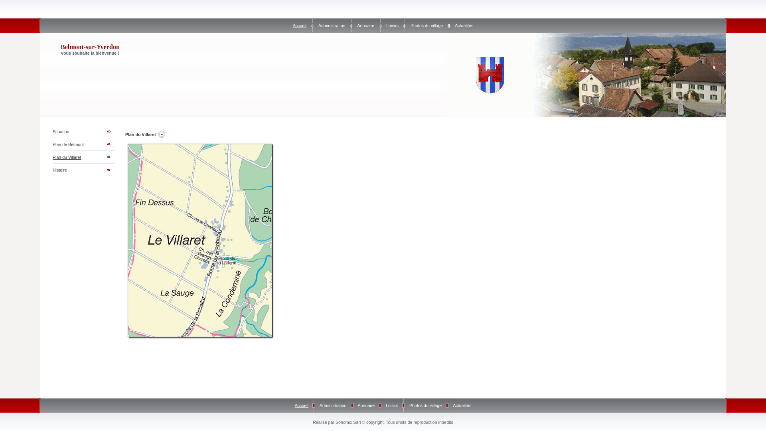 The image size is (766, 431). I want to click on Accueil, so click(300, 26).